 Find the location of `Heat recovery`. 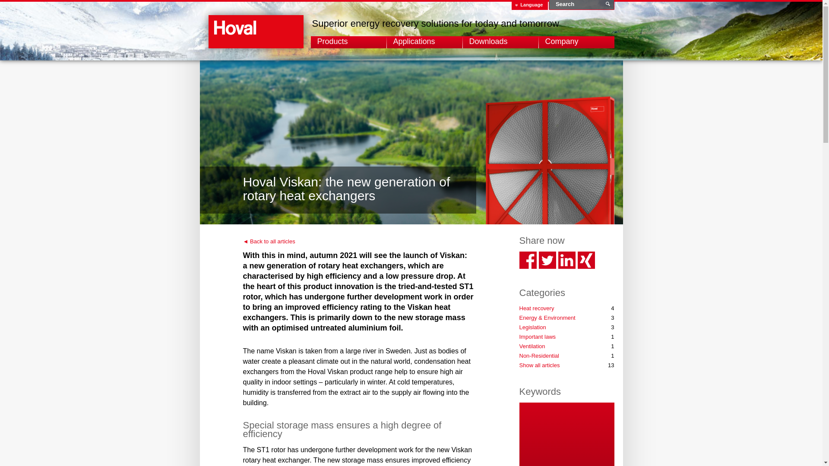

Heat recovery is located at coordinates (536, 308).